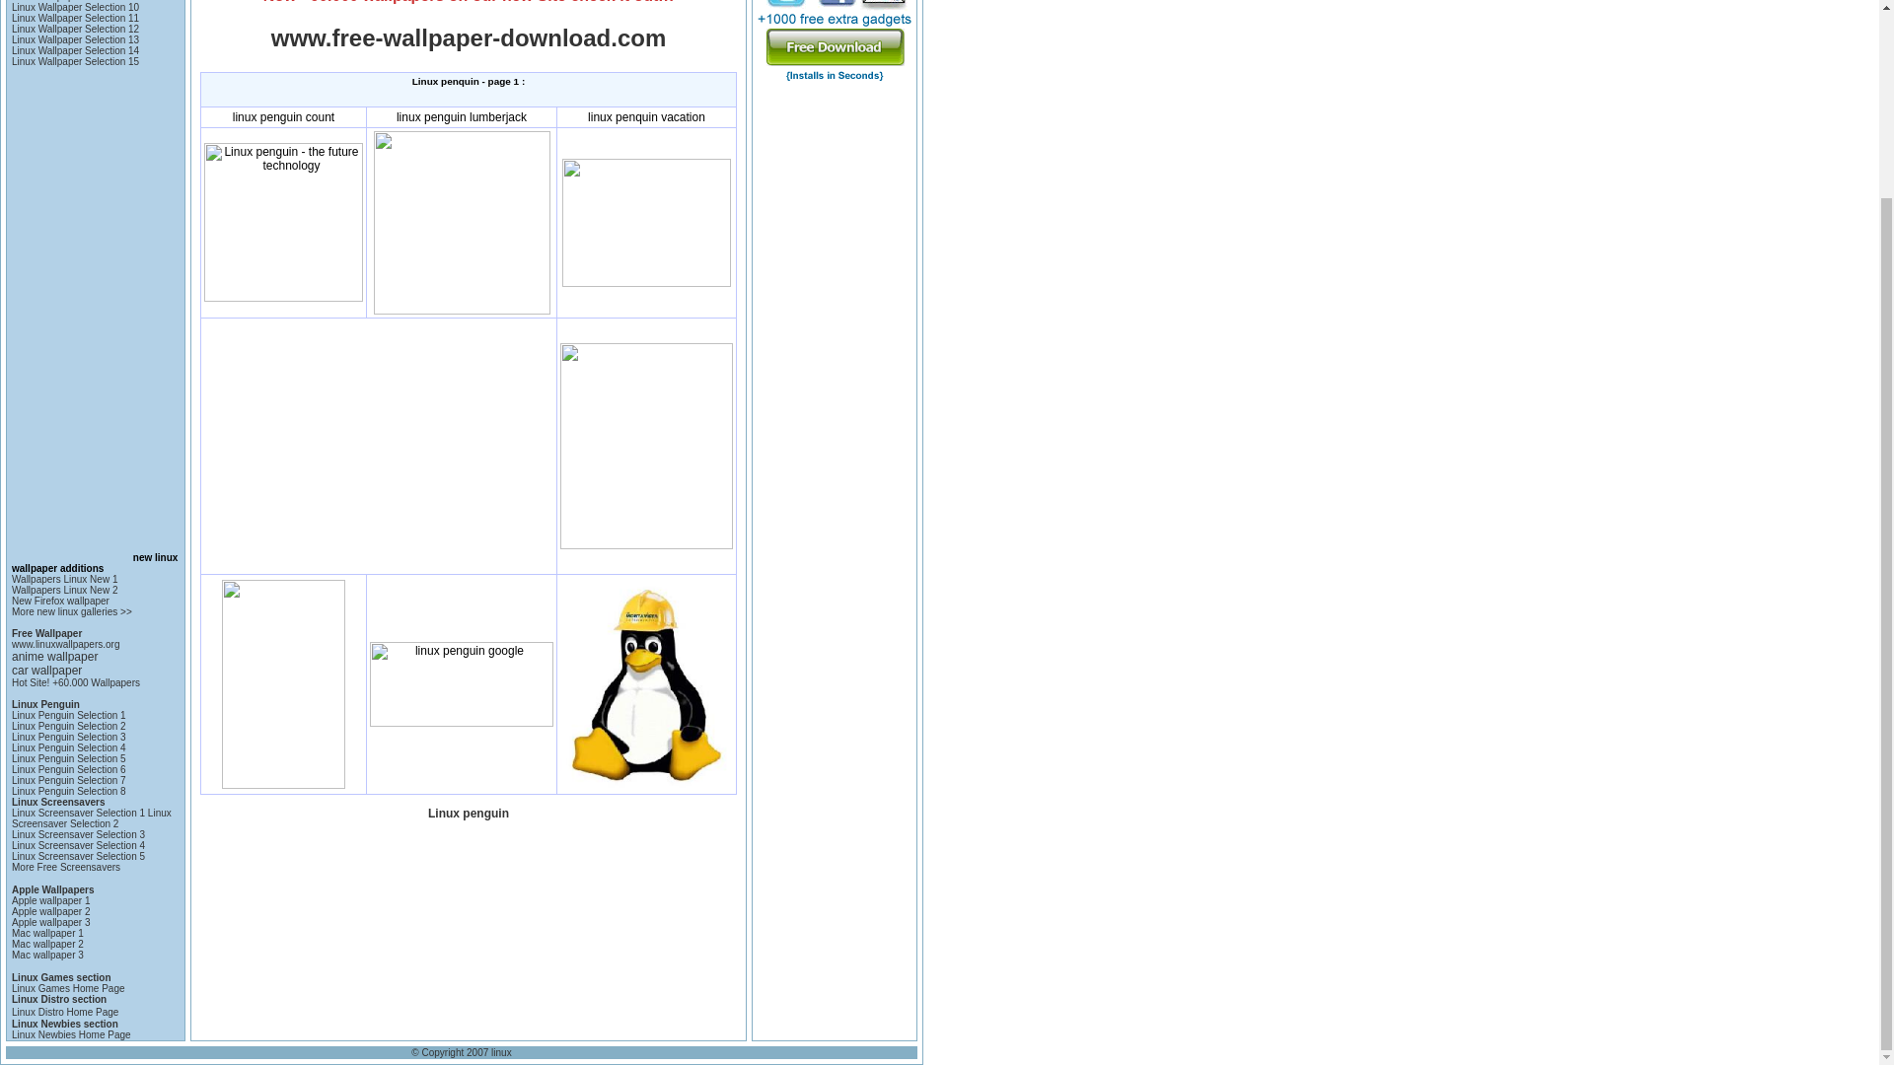 The height and width of the screenshot is (1065, 1894). Describe the element at coordinates (69, 736) in the screenshot. I see `Linux Penguin Selection 3` at that location.